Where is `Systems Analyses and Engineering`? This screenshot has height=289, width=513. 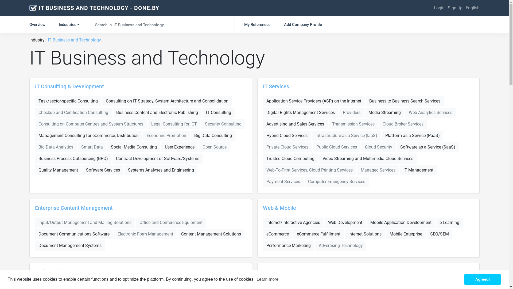 Systems Analyses and Engineering is located at coordinates (161, 170).